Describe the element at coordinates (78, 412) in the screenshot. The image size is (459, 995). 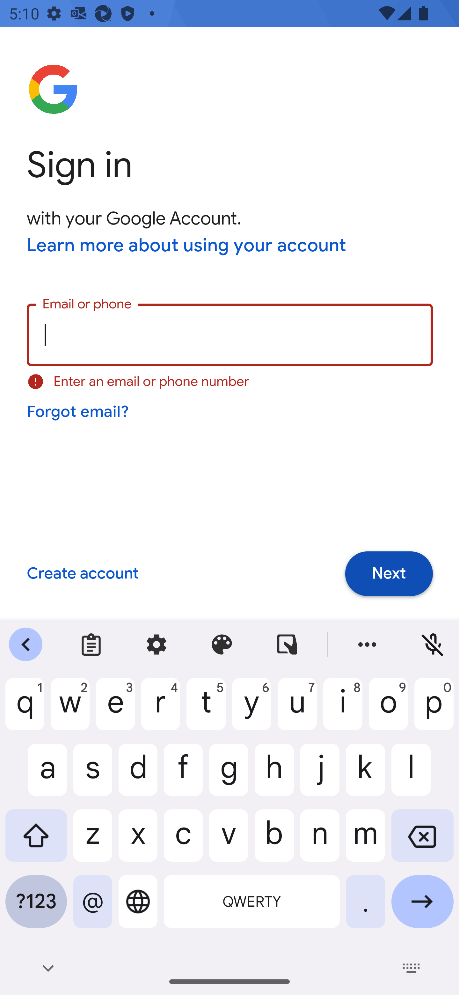
I see `Forgot email?` at that location.